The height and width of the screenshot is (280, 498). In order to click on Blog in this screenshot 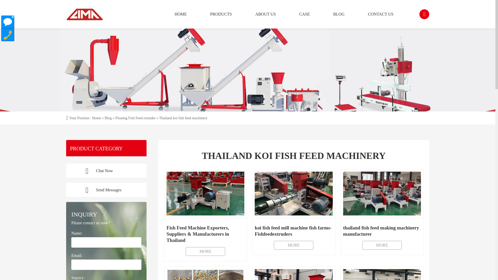, I will do `click(108, 118)`.